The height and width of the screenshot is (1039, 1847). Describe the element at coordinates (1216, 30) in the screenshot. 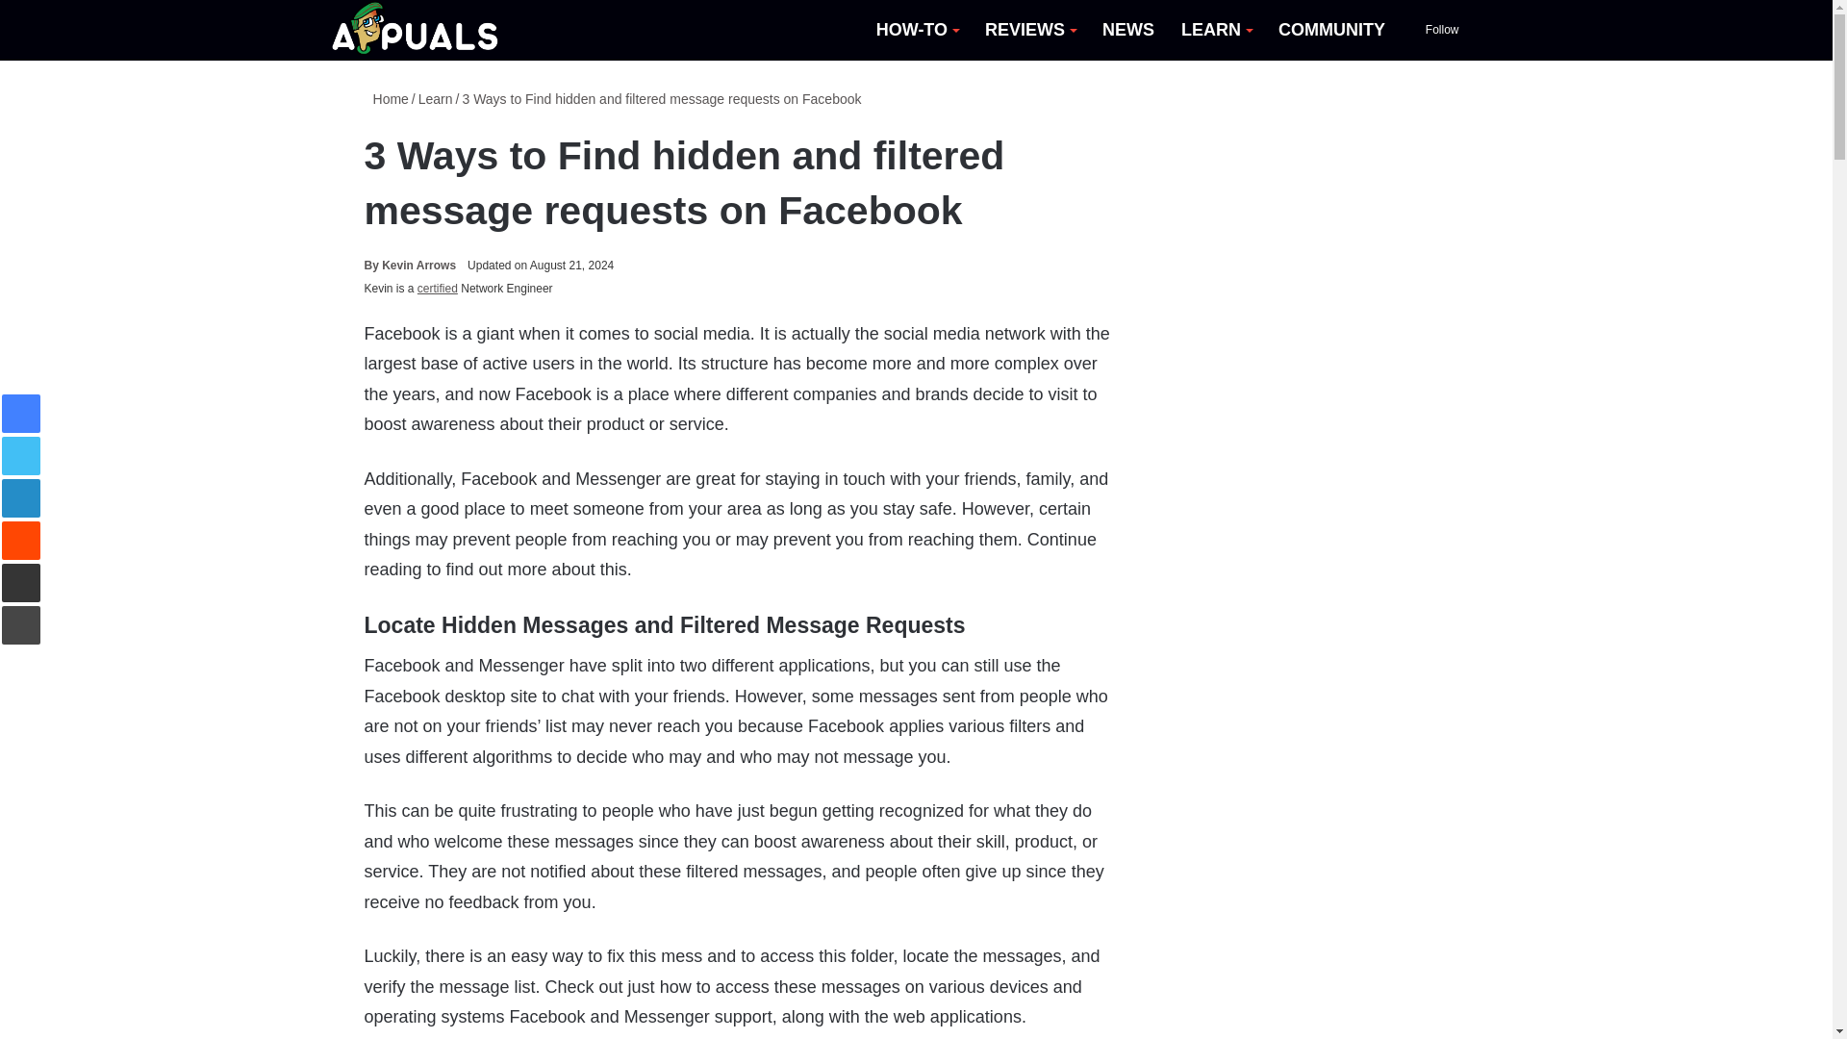

I see `LEARN` at that location.